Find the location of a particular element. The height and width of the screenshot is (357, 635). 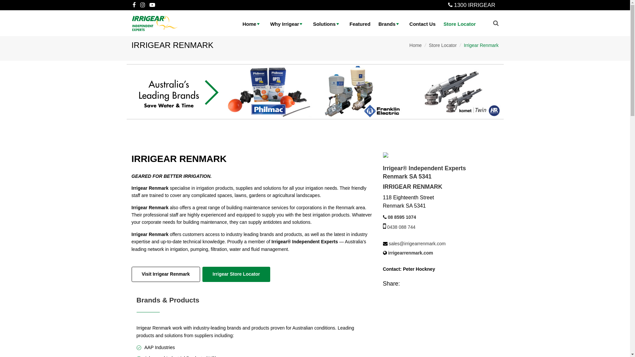

1300 IRRIGEAR is located at coordinates (475, 5).